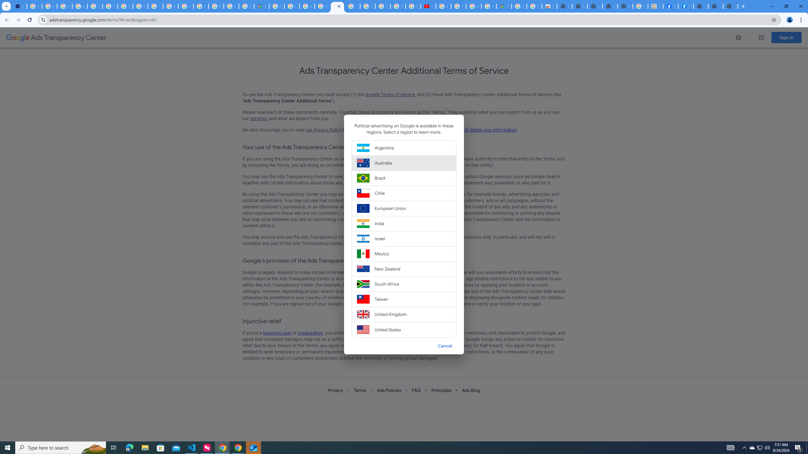  Describe the element at coordinates (404, 329) in the screenshot. I see `United States` at that location.